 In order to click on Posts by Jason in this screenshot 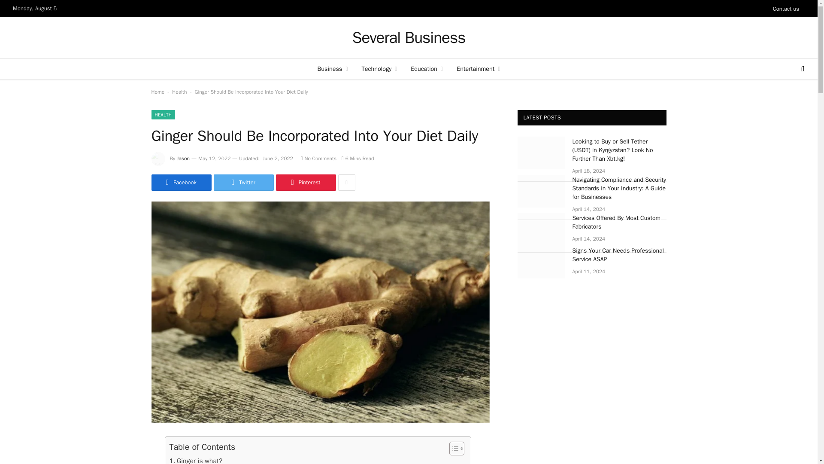, I will do `click(183, 158)`.